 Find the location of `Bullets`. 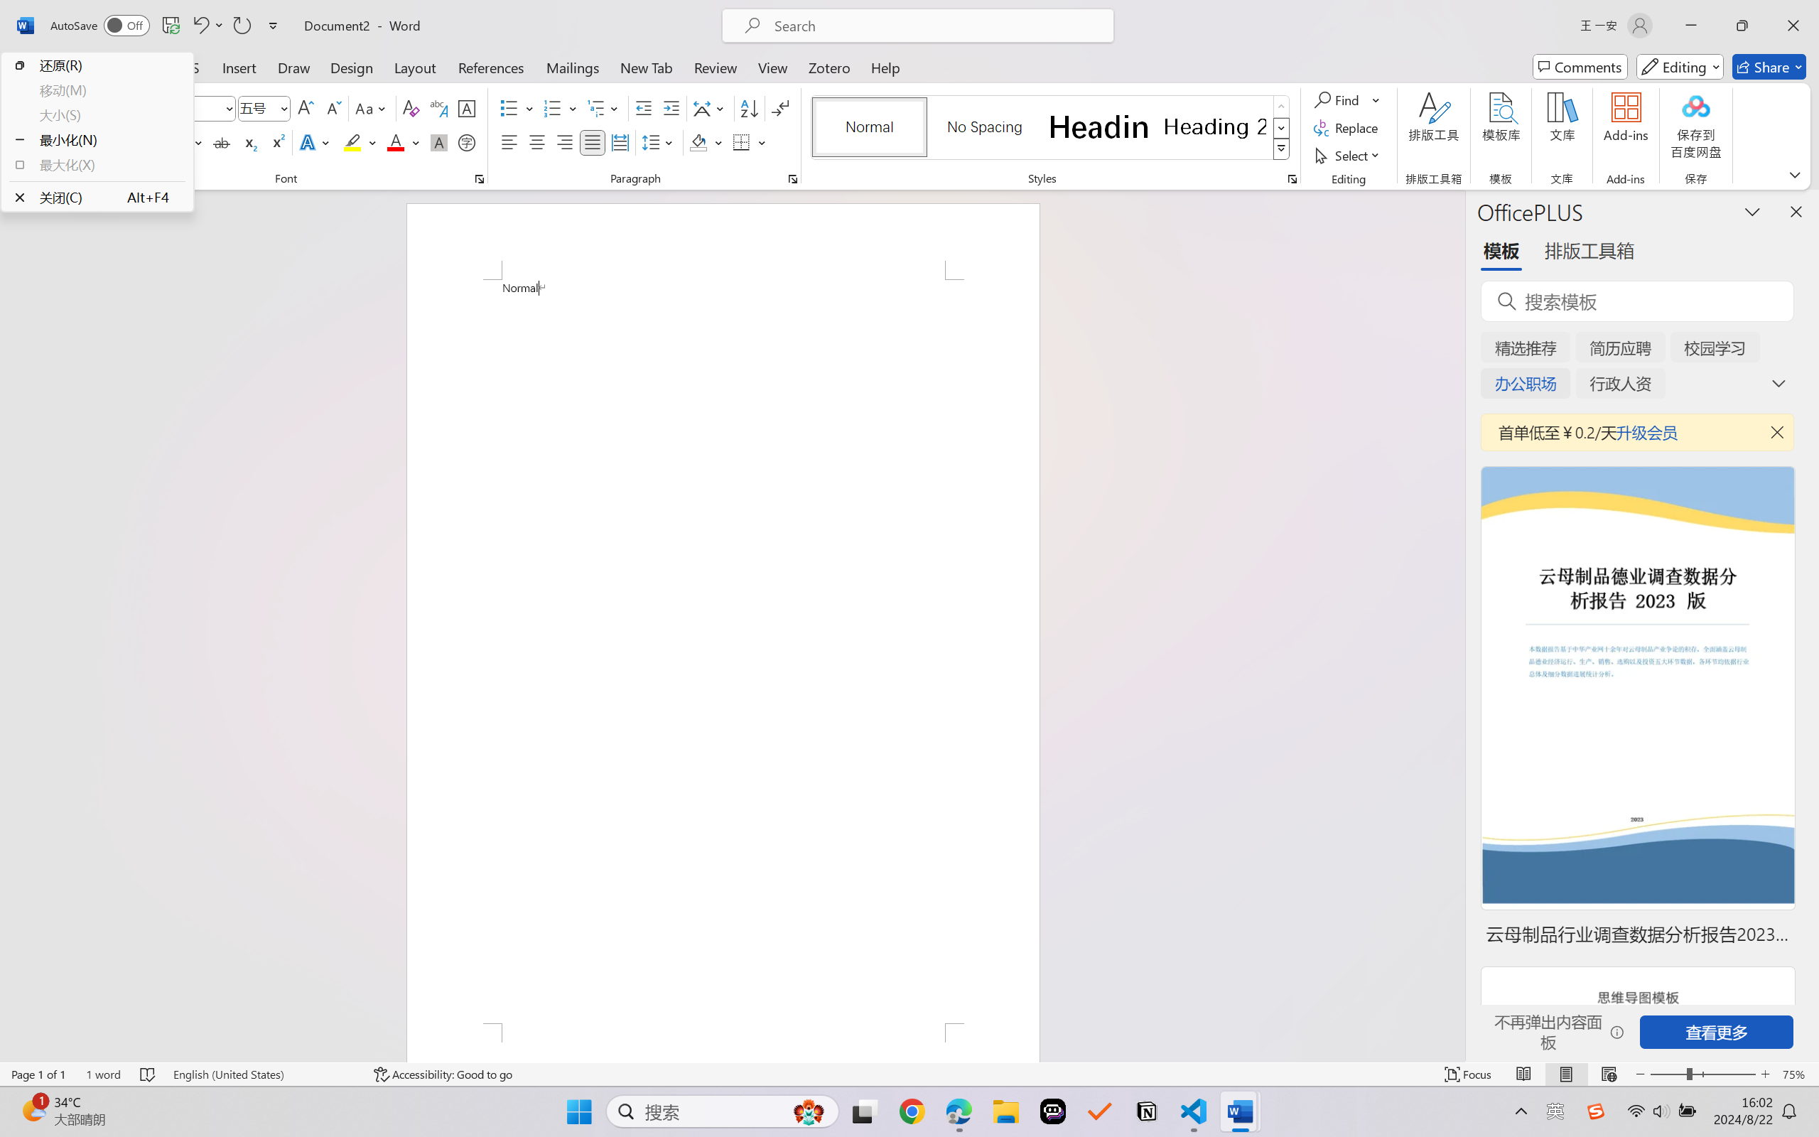

Bullets is located at coordinates (509, 108).